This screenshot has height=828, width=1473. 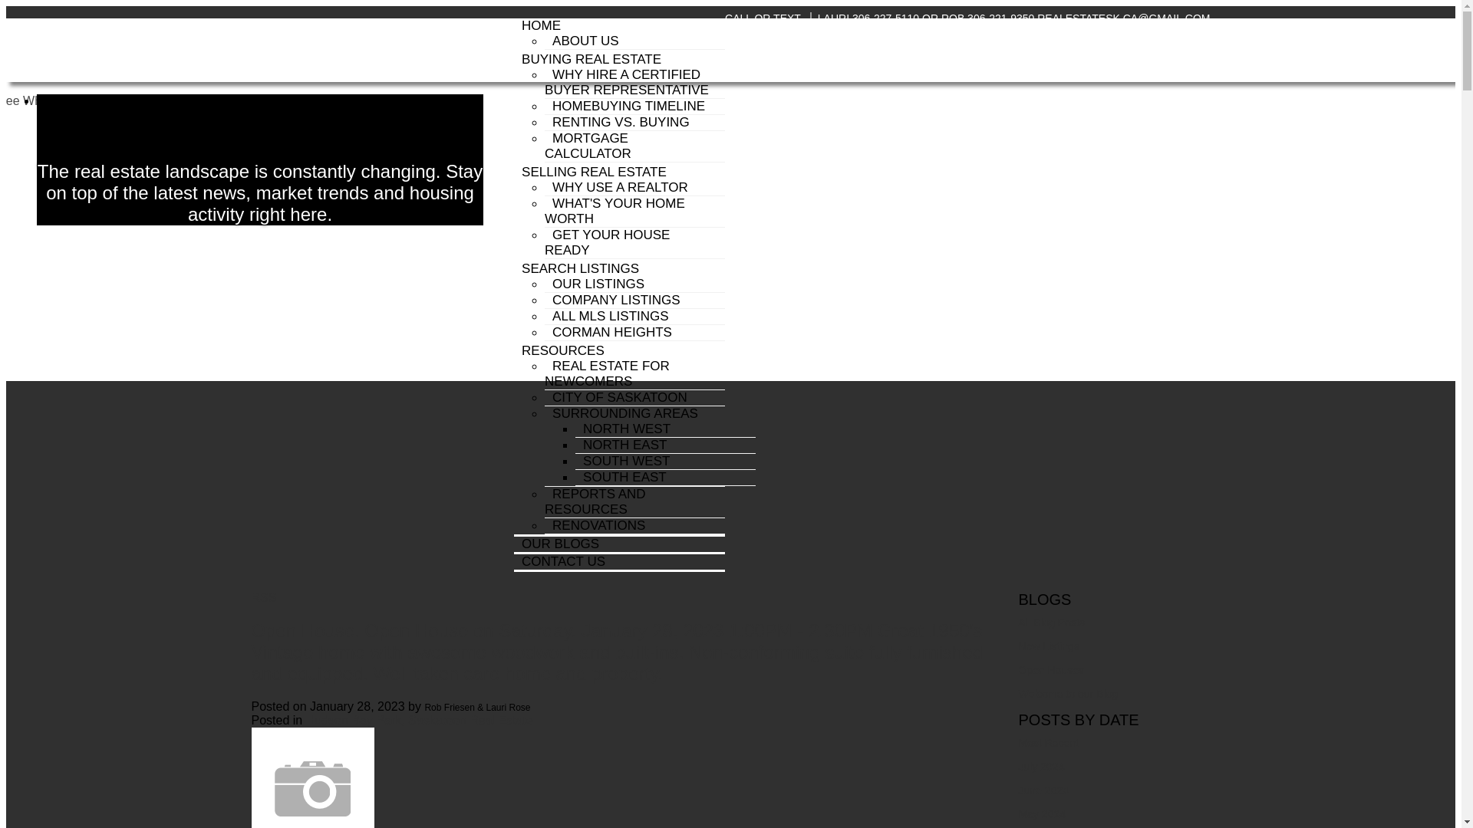 What do you see at coordinates (542, 28) in the screenshot?
I see `HOME` at bounding box center [542, 28].